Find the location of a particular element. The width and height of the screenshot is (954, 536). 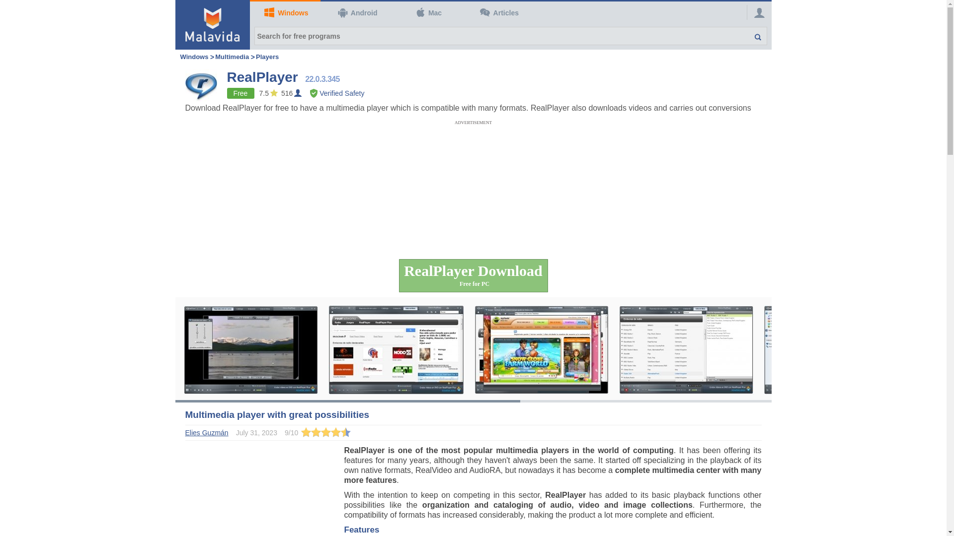

RealPlayer image 1  is located at coordinates (250, 348).